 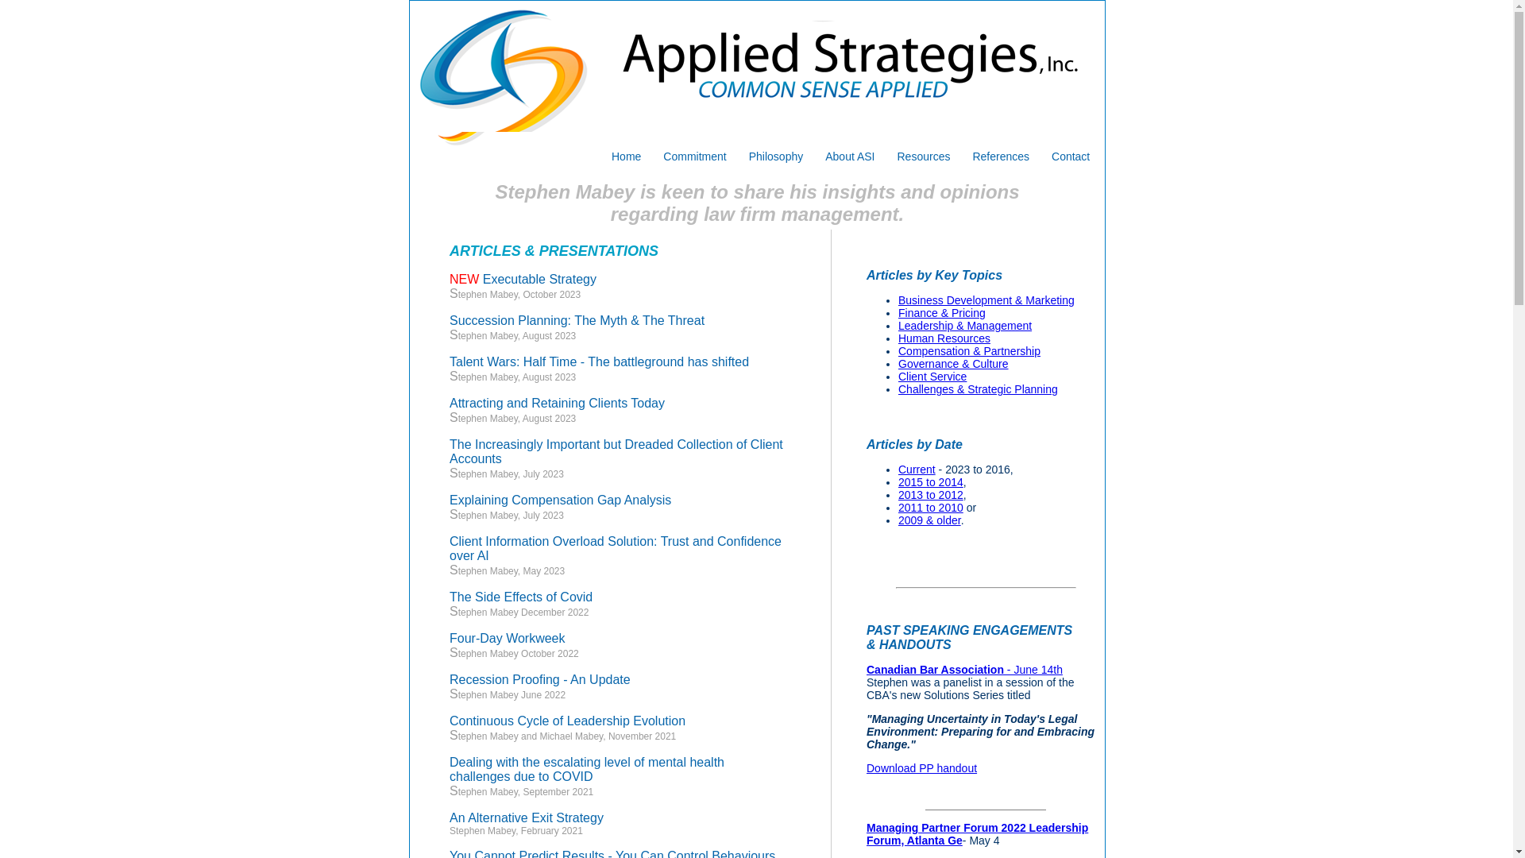 What do you see at coordinates (965, 326) in the screenshot?
I see `Leadership & Management` at bounding box center [965, 326].